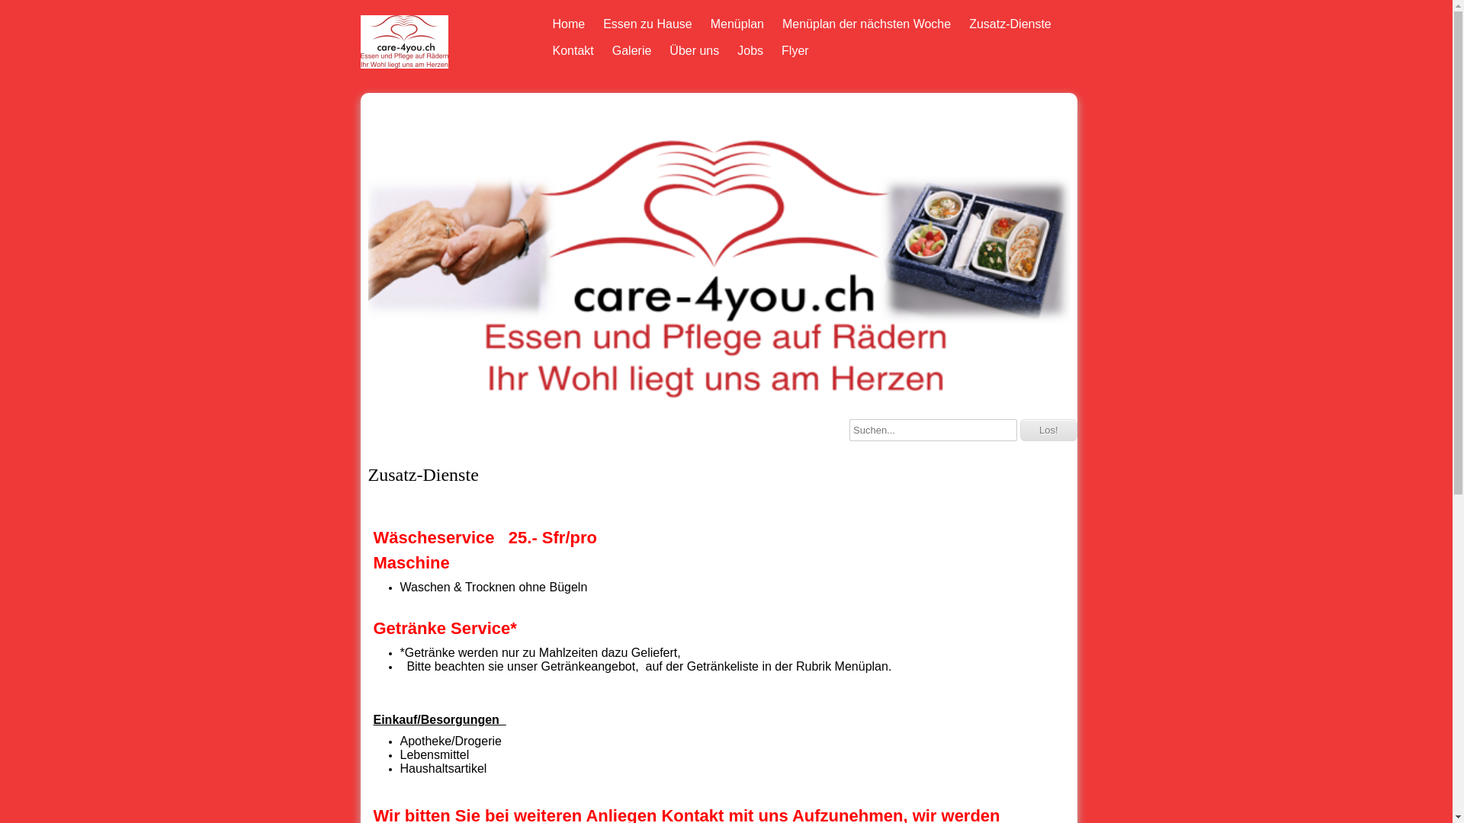 This screenshot has height=823, width=1464. Describe the element at coordinates (573, 50) in the screenshot. I see `Kontakt` at that location.